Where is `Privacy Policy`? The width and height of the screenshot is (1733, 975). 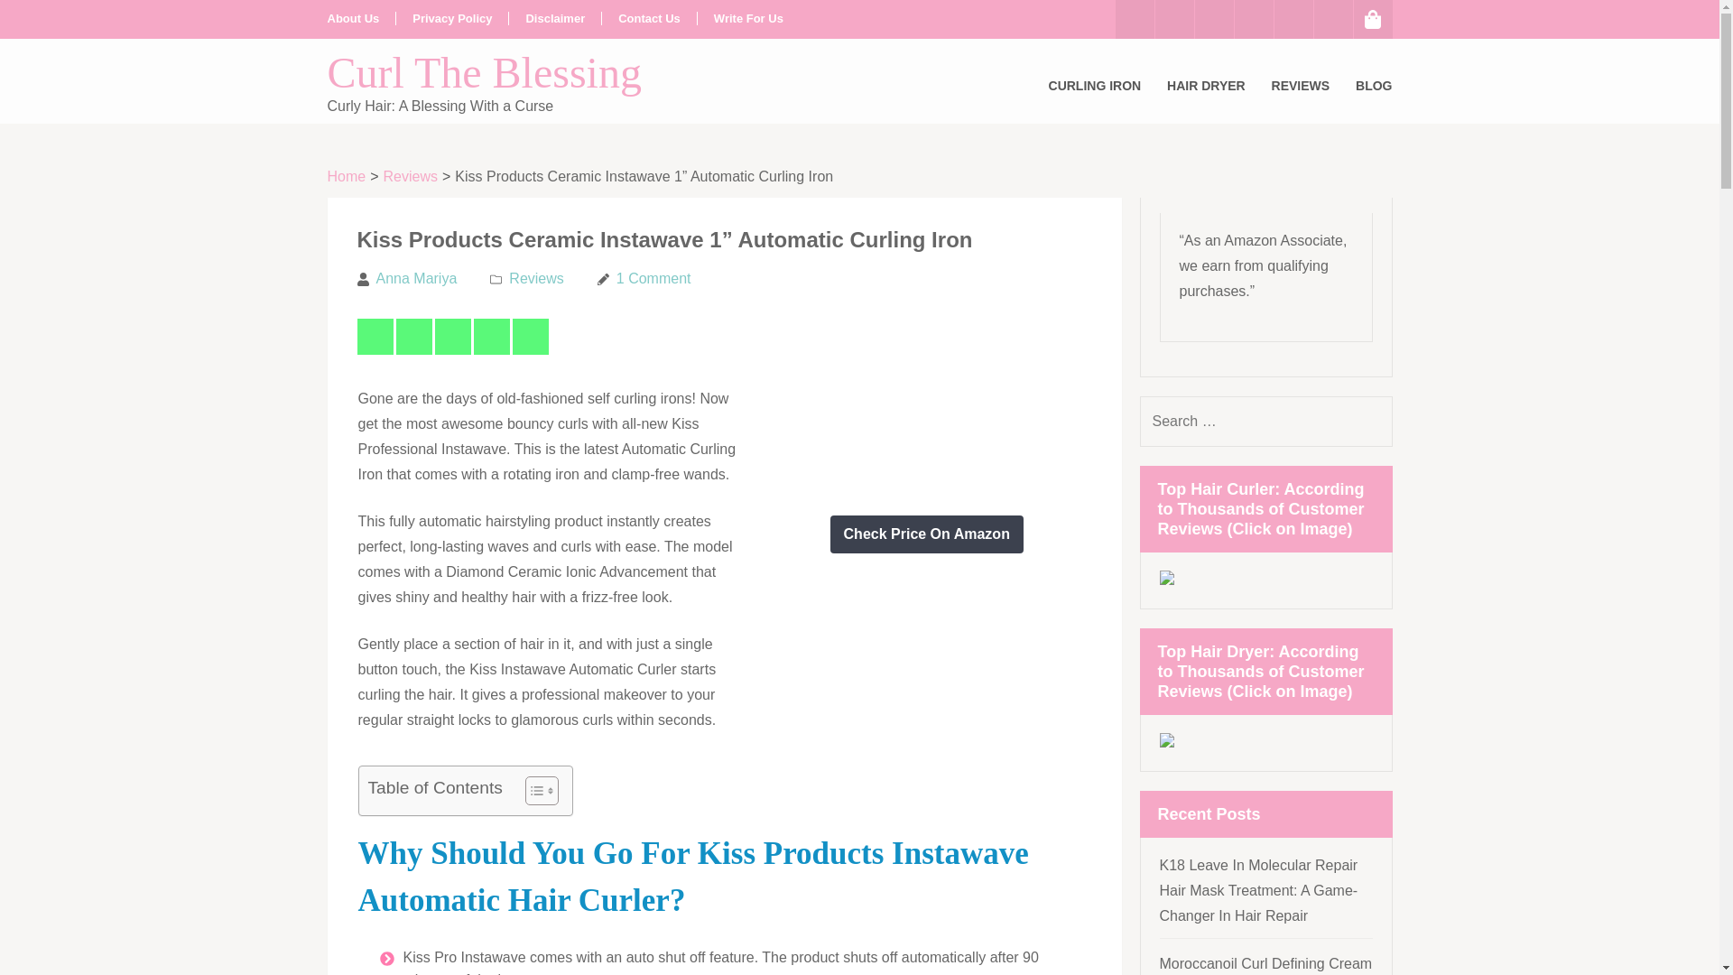 Privacy Policy is located at coordinates (451, 18).